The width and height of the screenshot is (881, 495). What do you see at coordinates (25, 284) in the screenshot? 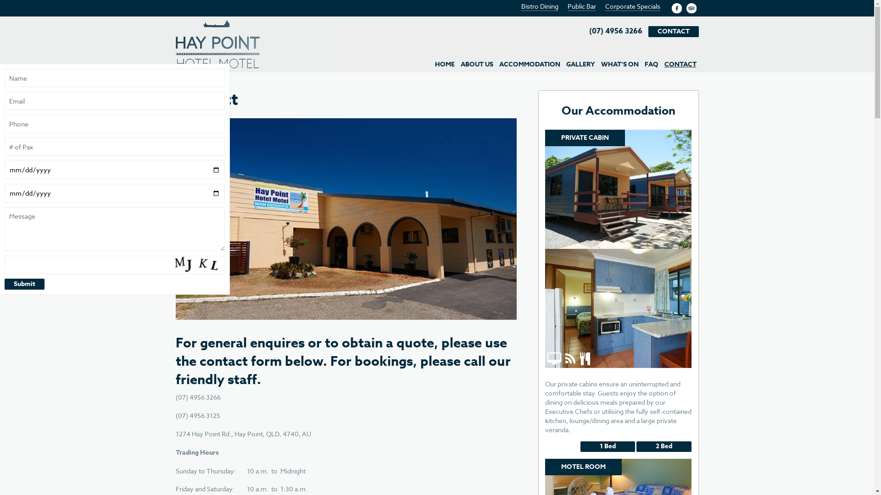
I see `Submit` at bounding box center [25, 284].